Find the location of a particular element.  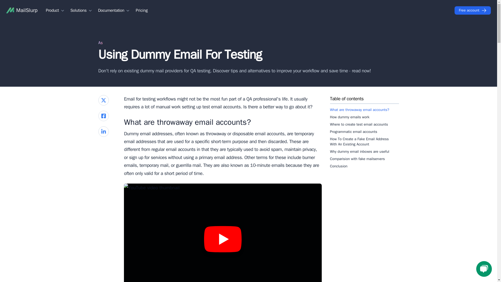

Free account is located at coordinates (473, 10).